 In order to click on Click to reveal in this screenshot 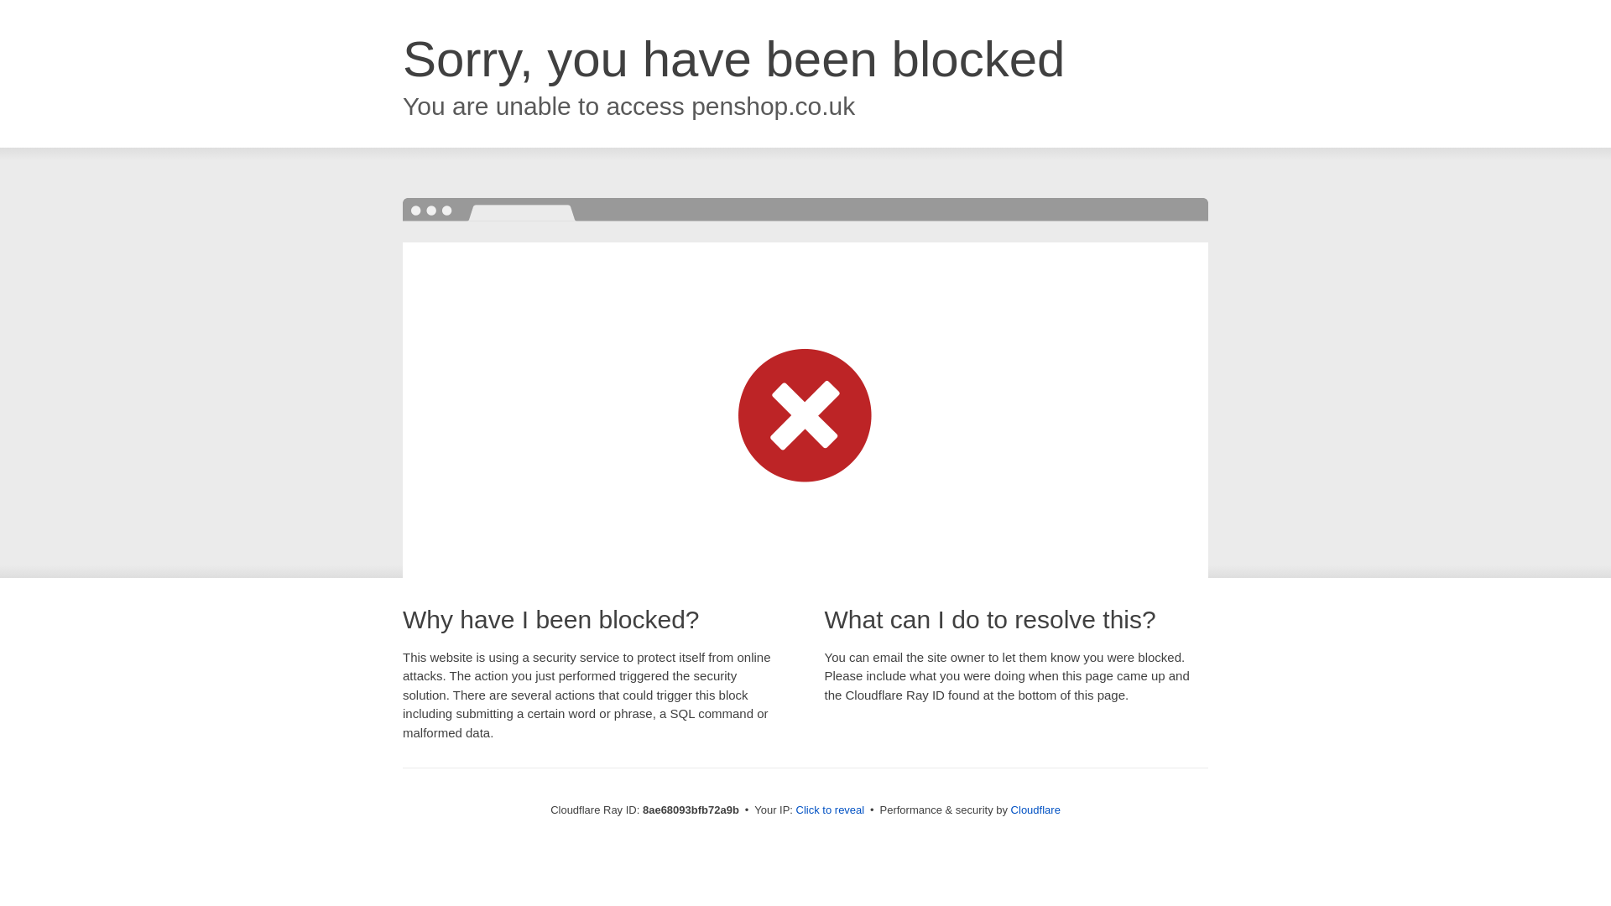, I will do `click(831, 810)`.